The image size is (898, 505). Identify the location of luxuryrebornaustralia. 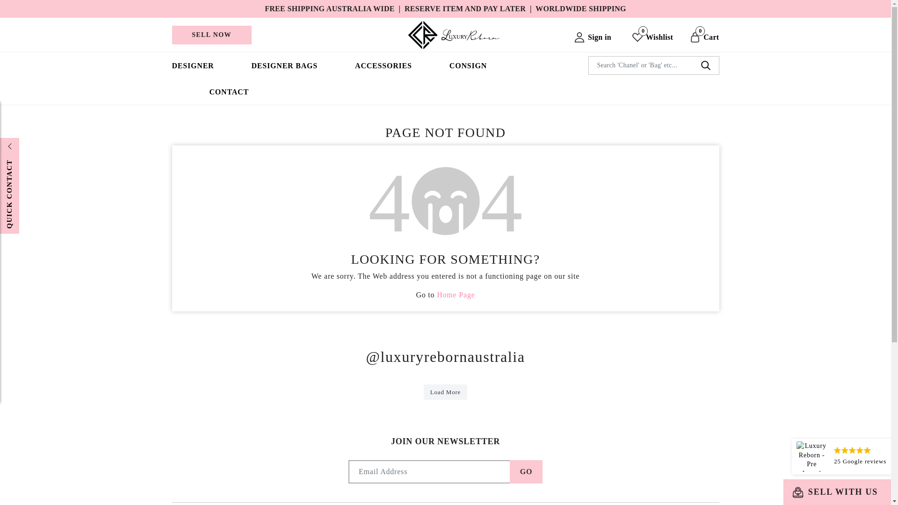
(445, 356).